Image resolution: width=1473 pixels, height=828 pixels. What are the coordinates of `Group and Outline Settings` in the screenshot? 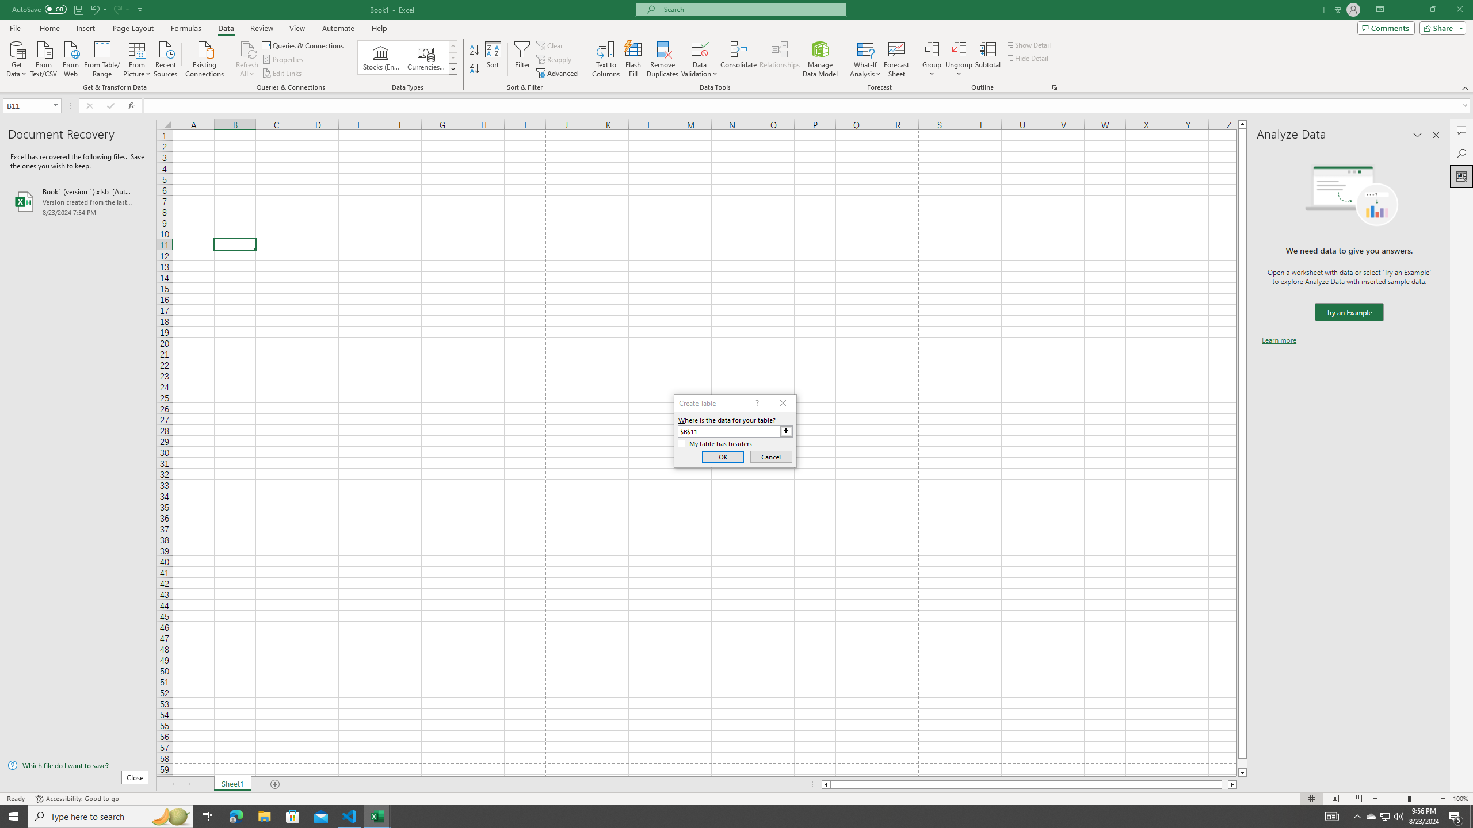 It's located at (1054, 87).